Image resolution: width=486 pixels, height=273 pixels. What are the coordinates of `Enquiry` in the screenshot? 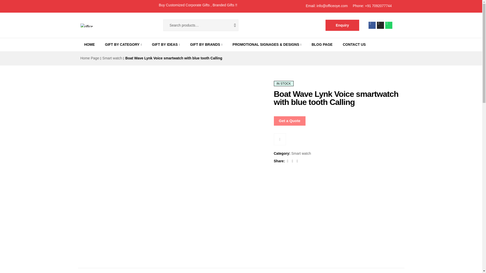 It's located at (342, 25).